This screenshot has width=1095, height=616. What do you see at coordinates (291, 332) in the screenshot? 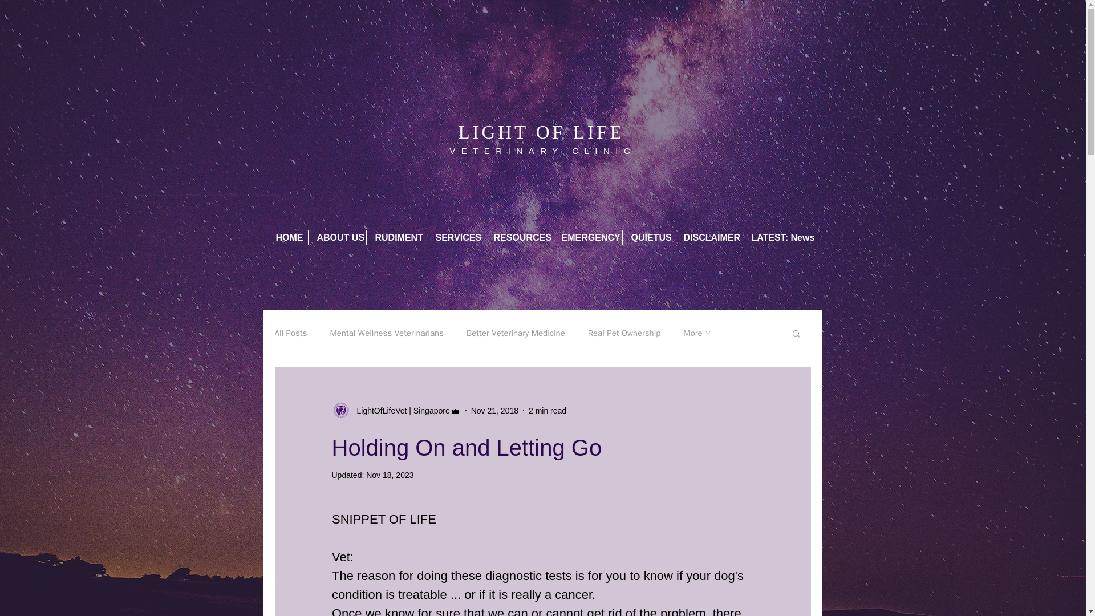
I see `All Posts` at bounding box center [291, 332].